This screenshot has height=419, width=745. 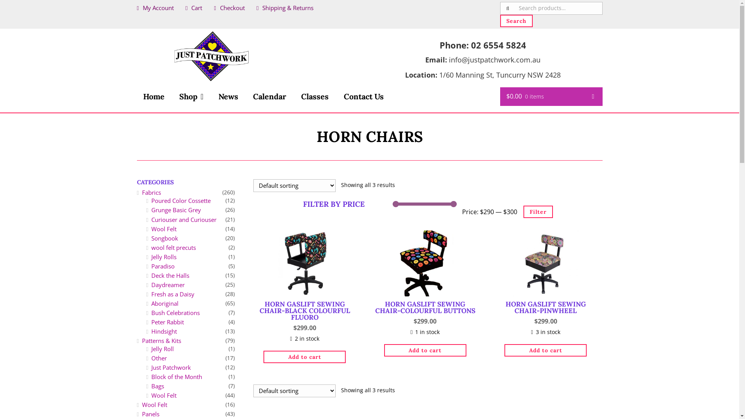 What do you see at coordinates (173, 294) in the screenshot?
I see `Fresh as a Daisy` at bounding box center [173, 294].